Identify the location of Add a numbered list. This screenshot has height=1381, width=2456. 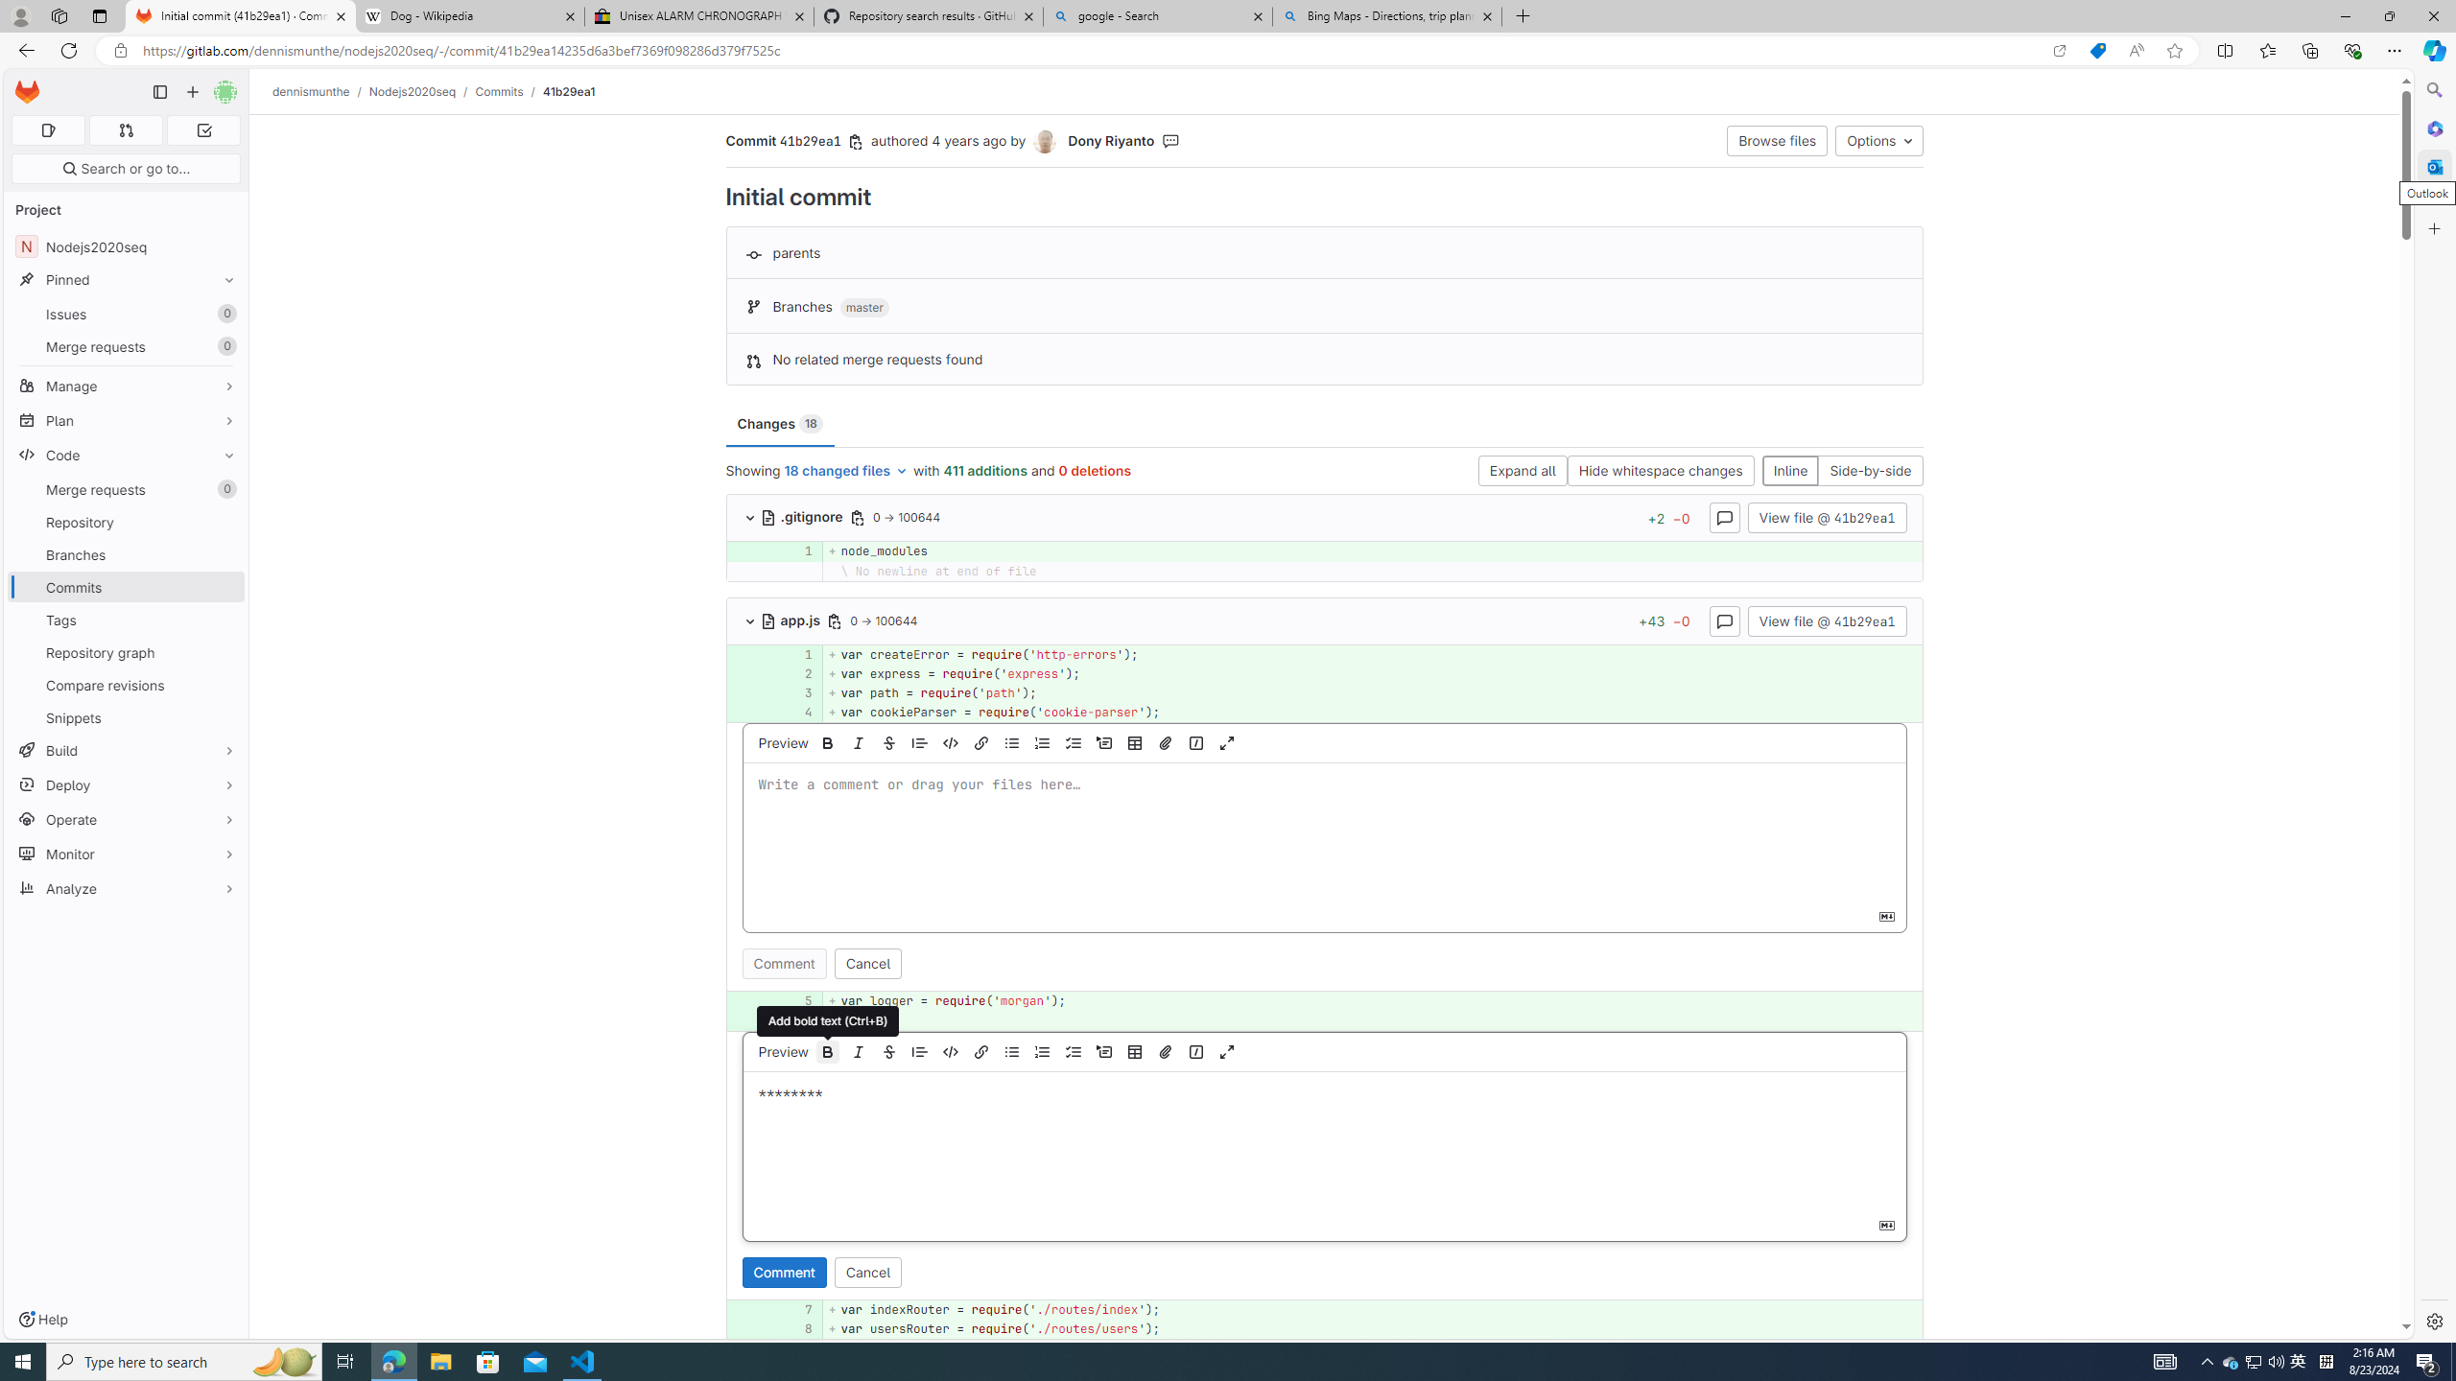
(1042, 1051).